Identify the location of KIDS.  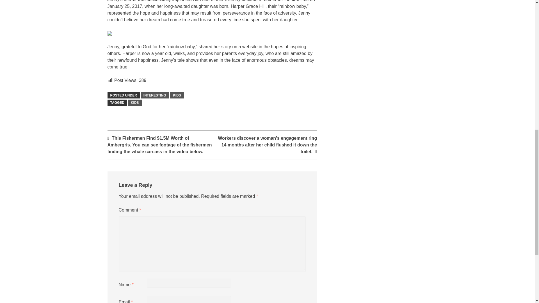
(177, 95).